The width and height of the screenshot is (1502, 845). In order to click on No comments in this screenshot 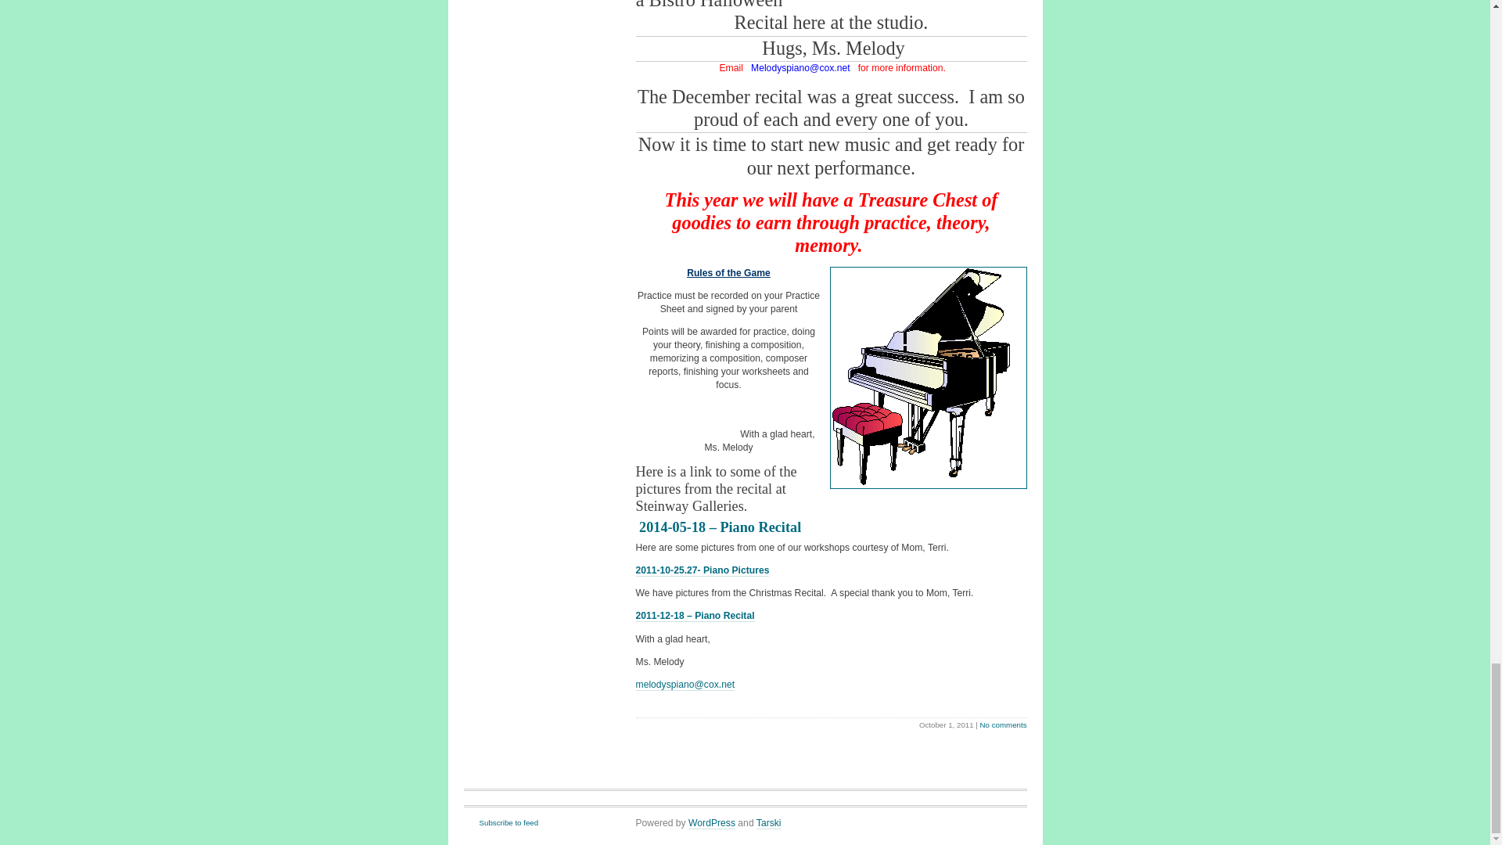, I will do `click(1004, 725)`.